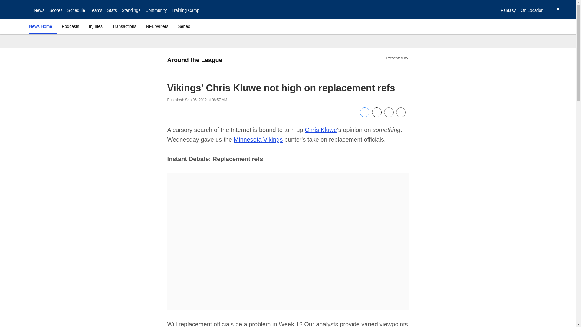  Describe the element at coordinates (39, 10) in the screenshot. I see `News` at that location.